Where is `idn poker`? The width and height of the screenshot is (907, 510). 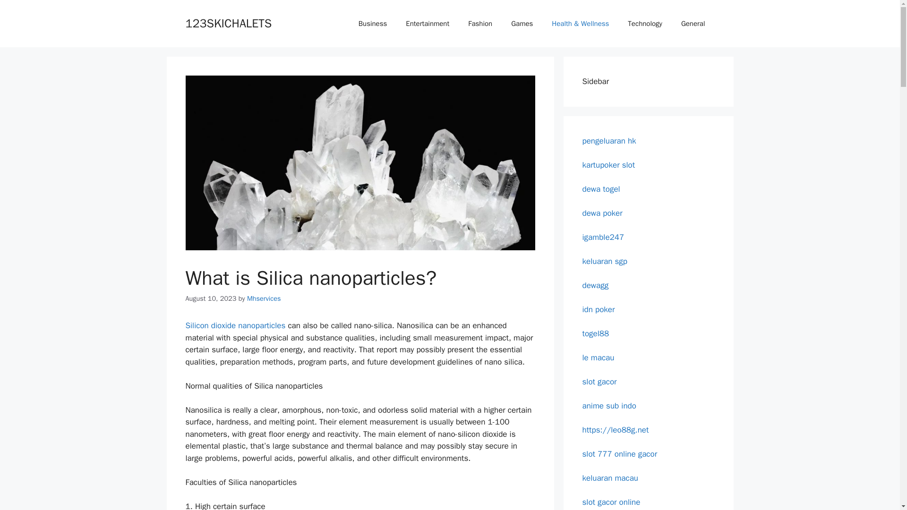 idn poker is located at coordinates (598, 309).